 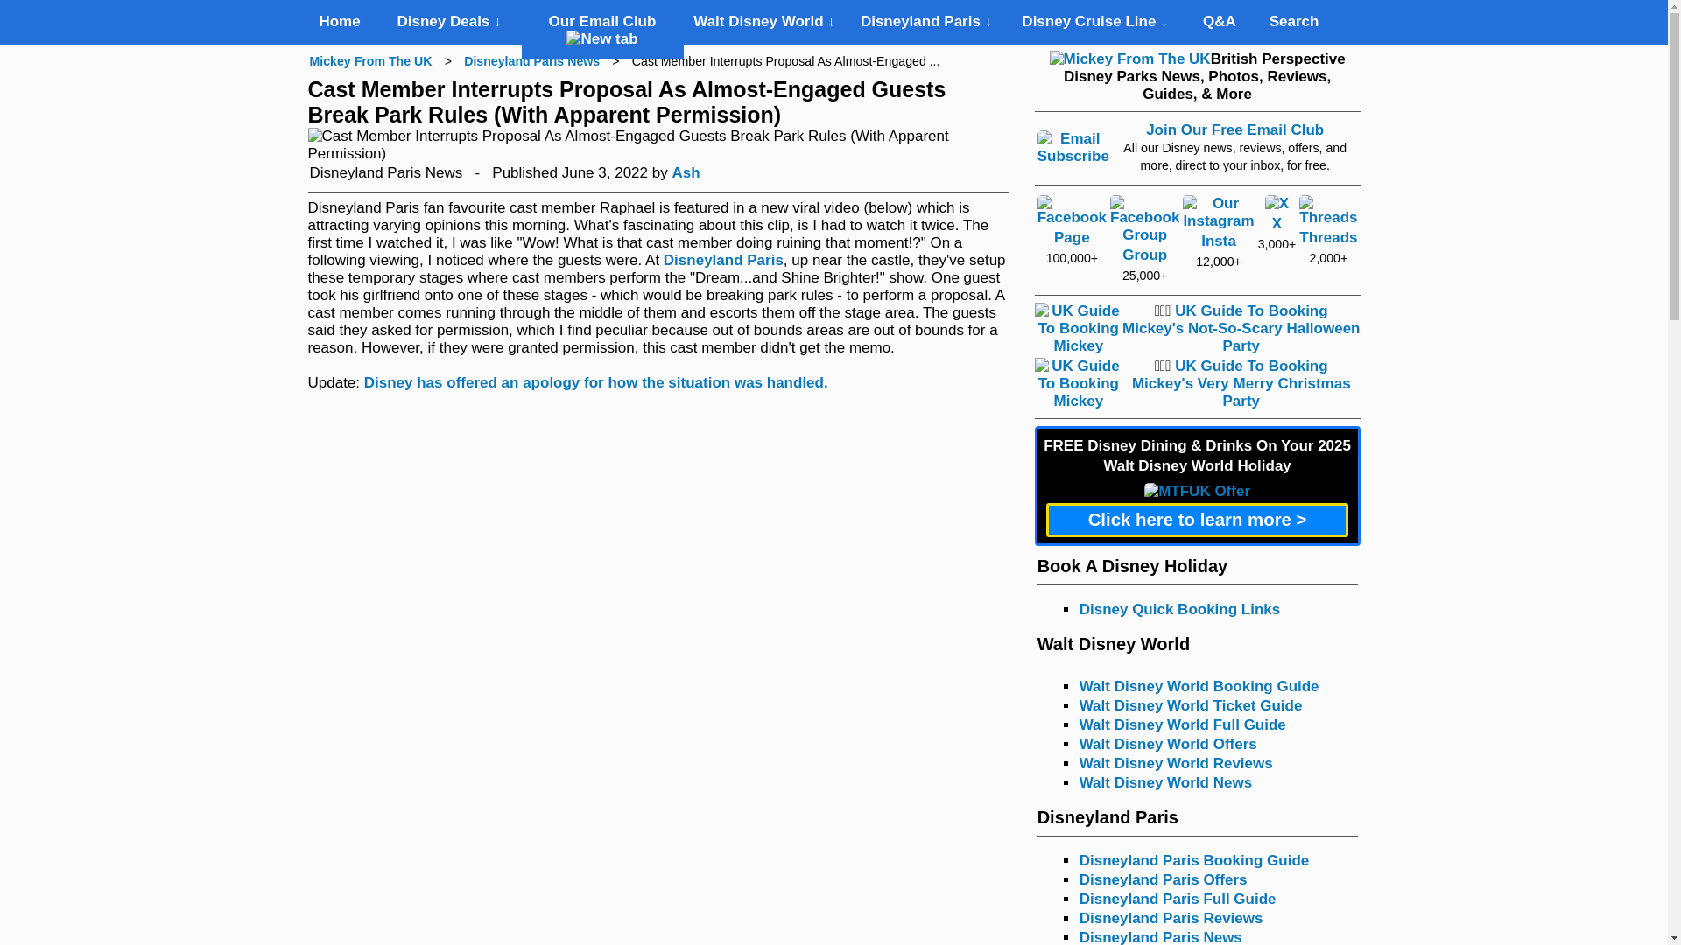 What do you see at coordinates (448, 22) in the screenshot?
I see `Walt Disney World Deals Offers And Discounts` at bounding box center [448, 22].